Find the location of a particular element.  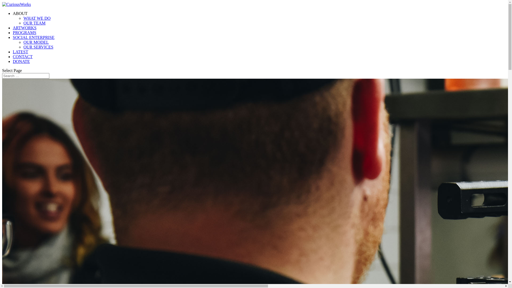

Search for: is located at coordinates (26, 76).